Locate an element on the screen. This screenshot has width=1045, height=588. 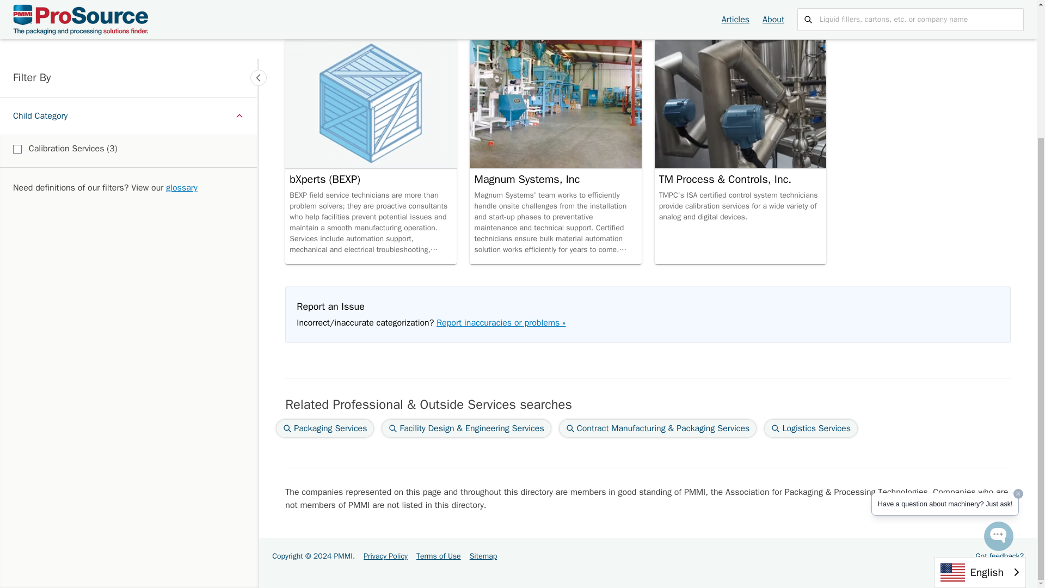
Logistics Services is located at coordinates (811, 428).